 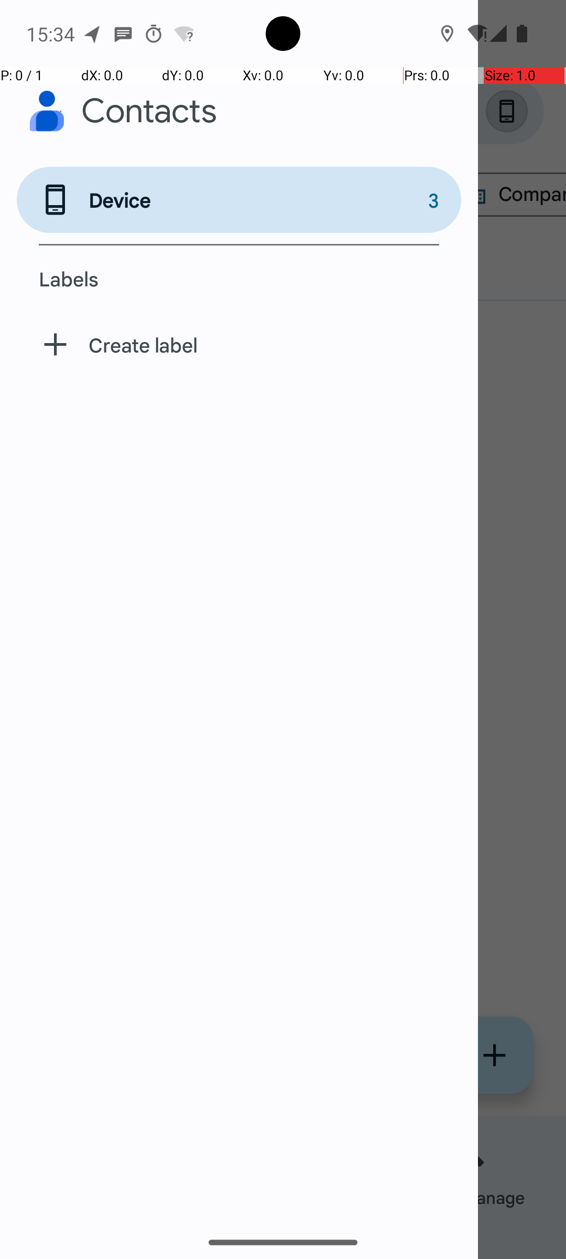 What do you see at coordinates (239, 279) in the screenshot?
I see `Labels` at bounding box center [239, 279].